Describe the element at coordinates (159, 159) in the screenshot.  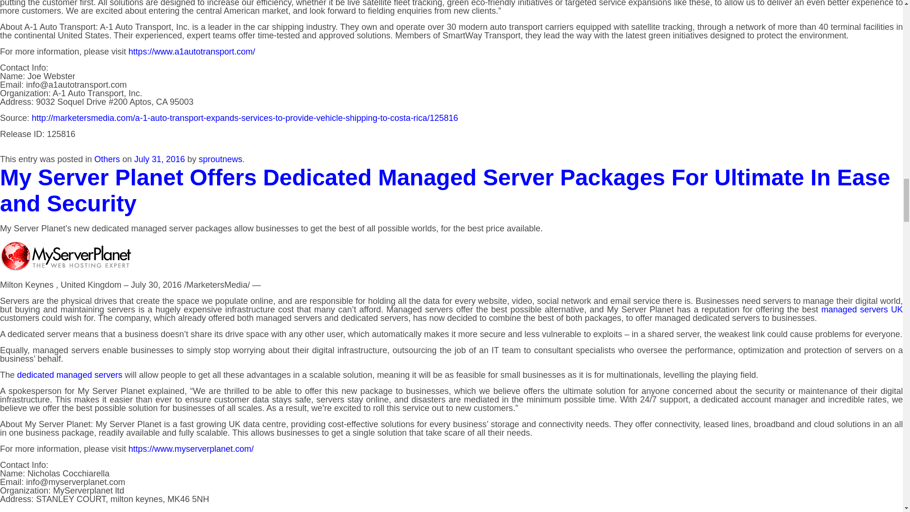
I see `4:30 am` at that location.